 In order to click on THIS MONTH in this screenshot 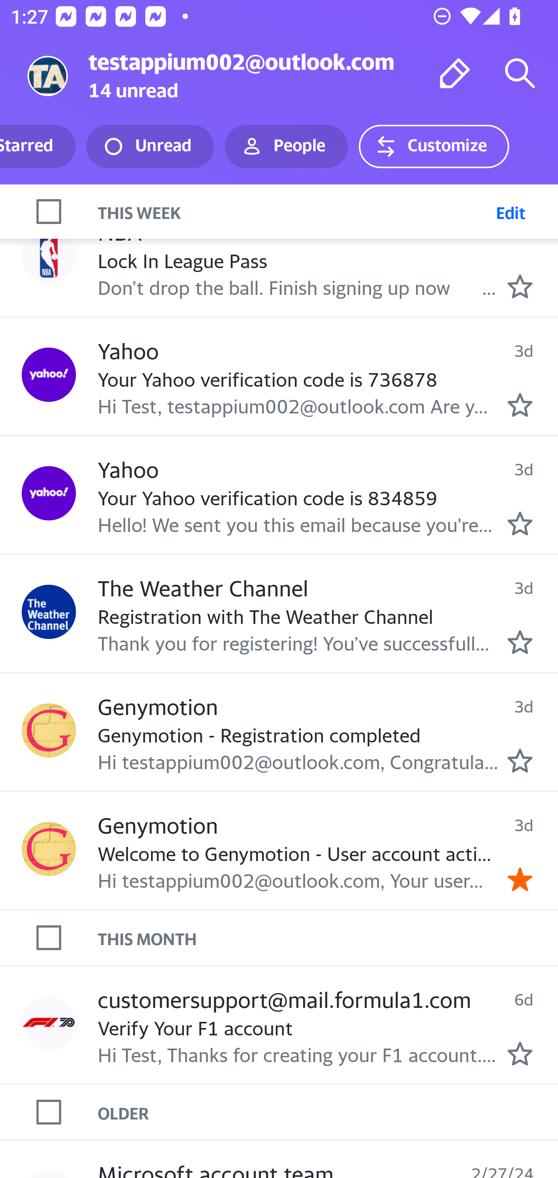, I will do `click(328, 938)`.